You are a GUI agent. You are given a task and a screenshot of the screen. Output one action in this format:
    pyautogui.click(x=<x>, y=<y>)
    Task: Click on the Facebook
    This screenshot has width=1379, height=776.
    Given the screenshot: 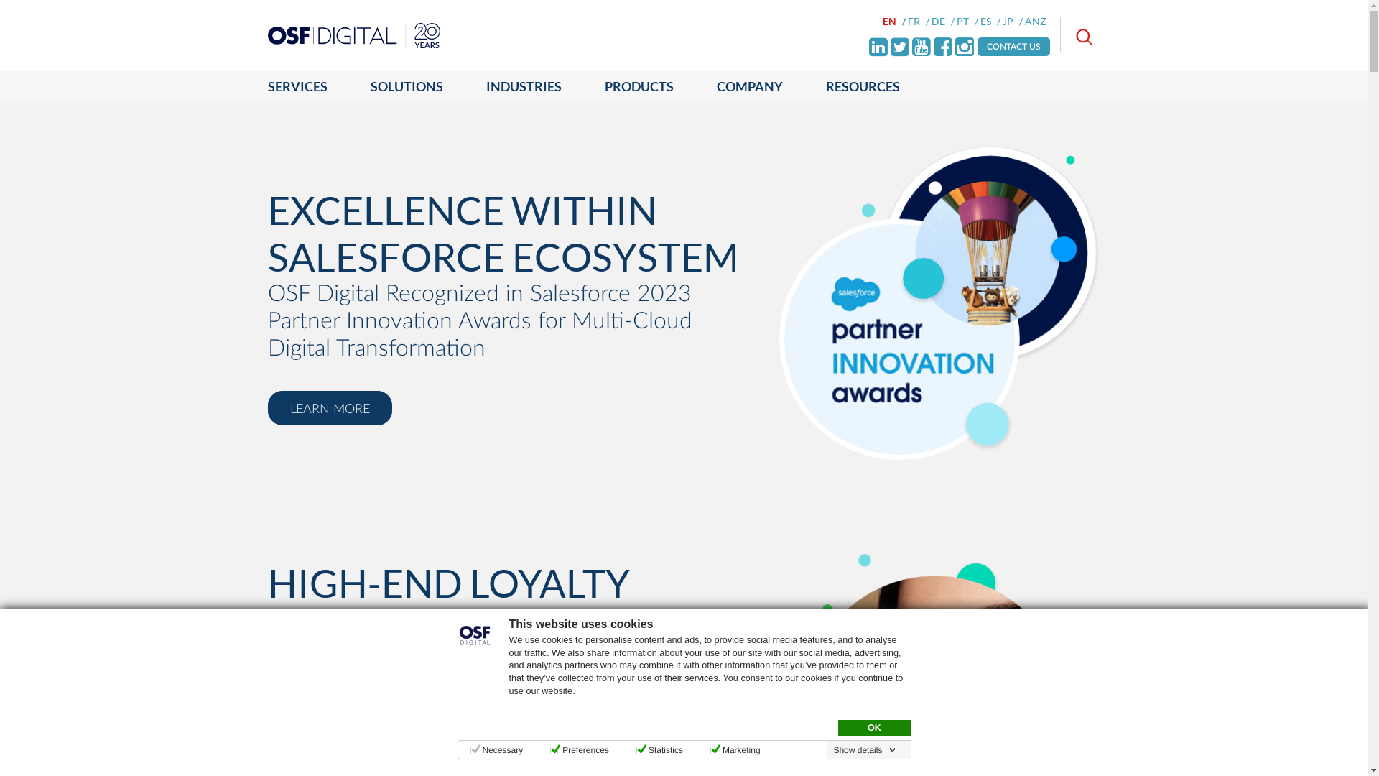 What is the action you would take?
    pyautogui.click(x=943, y=47)
    